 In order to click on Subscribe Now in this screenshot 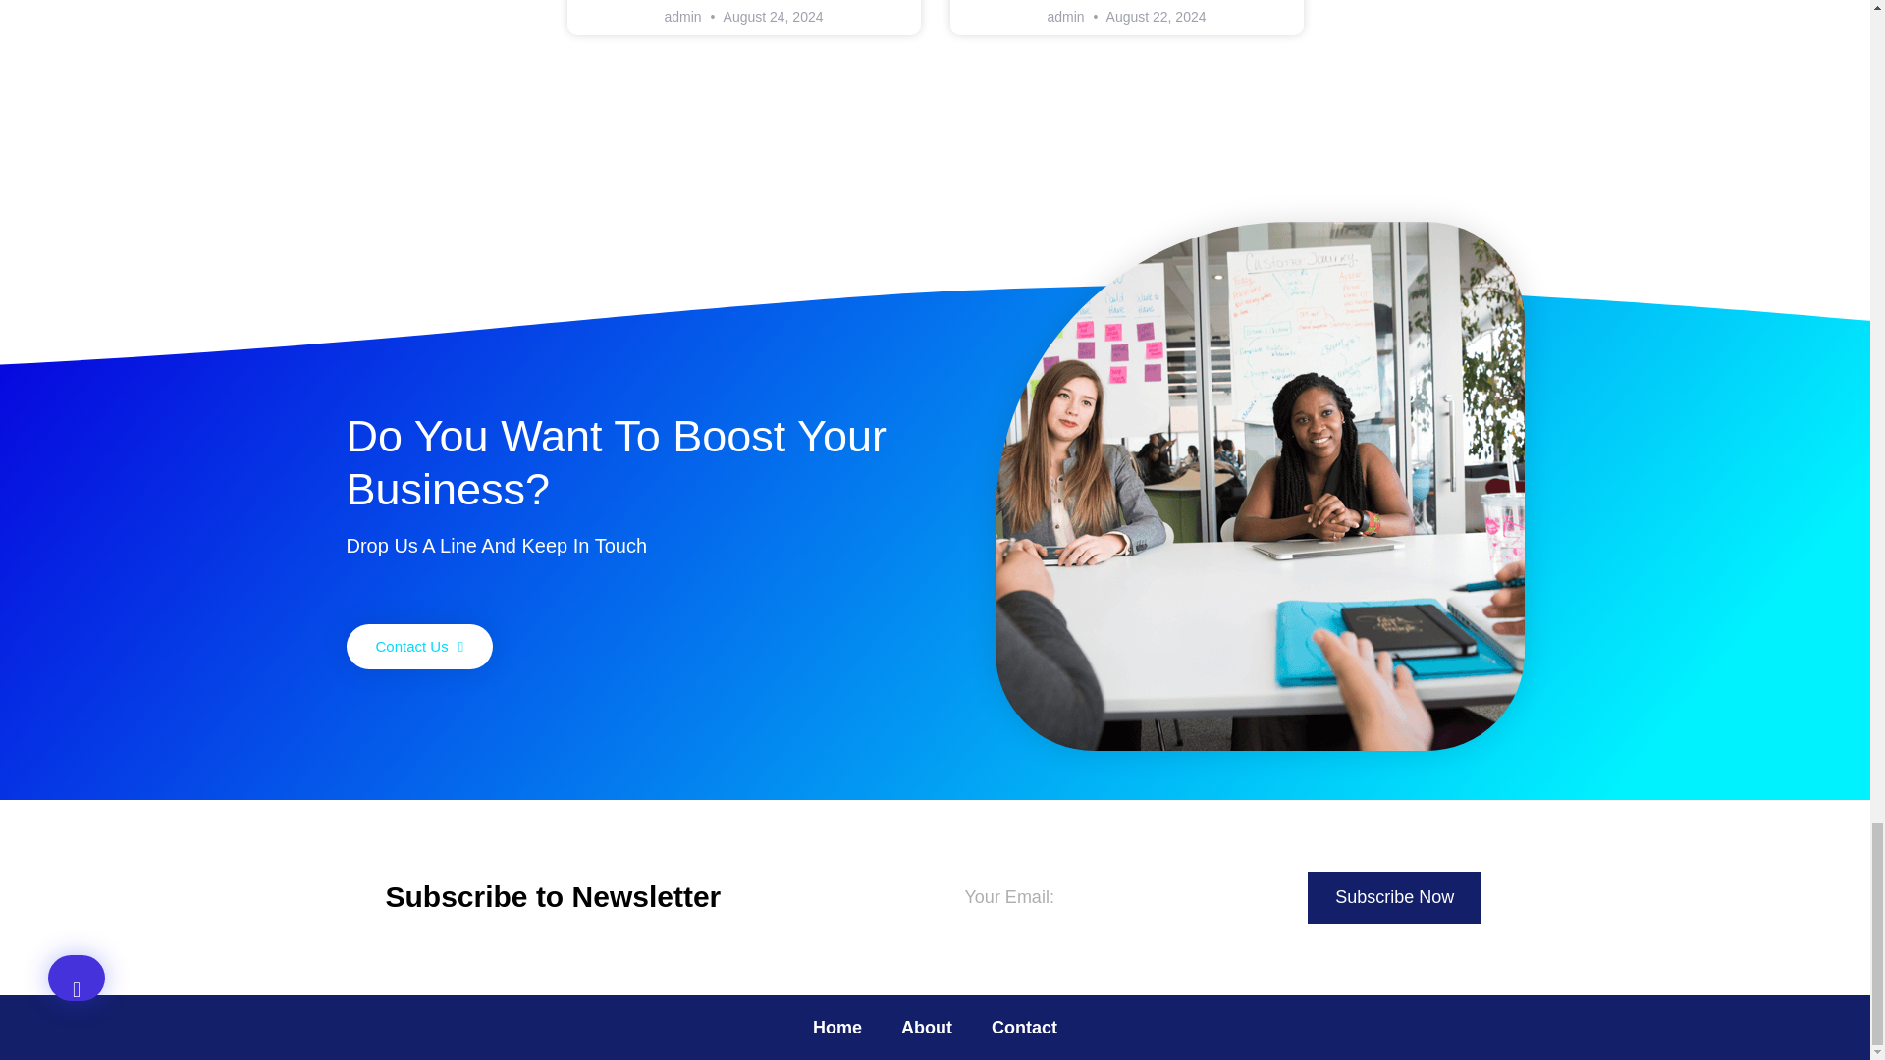, I will do `click(1394, 897)`.